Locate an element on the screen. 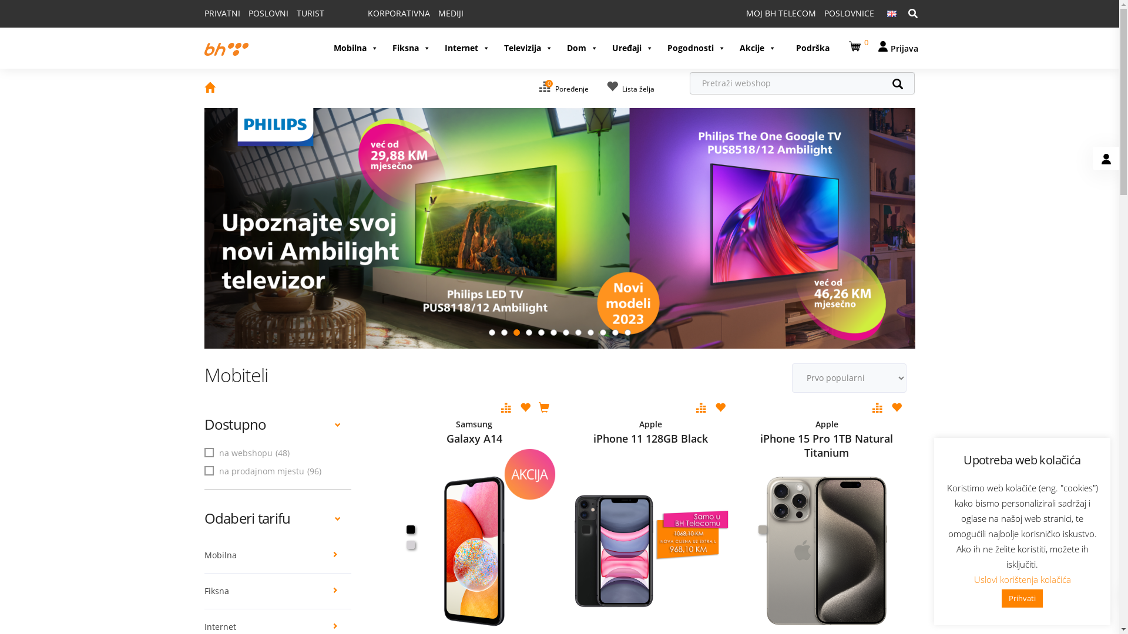  Prihvati is located at coordinates (1022, 599).